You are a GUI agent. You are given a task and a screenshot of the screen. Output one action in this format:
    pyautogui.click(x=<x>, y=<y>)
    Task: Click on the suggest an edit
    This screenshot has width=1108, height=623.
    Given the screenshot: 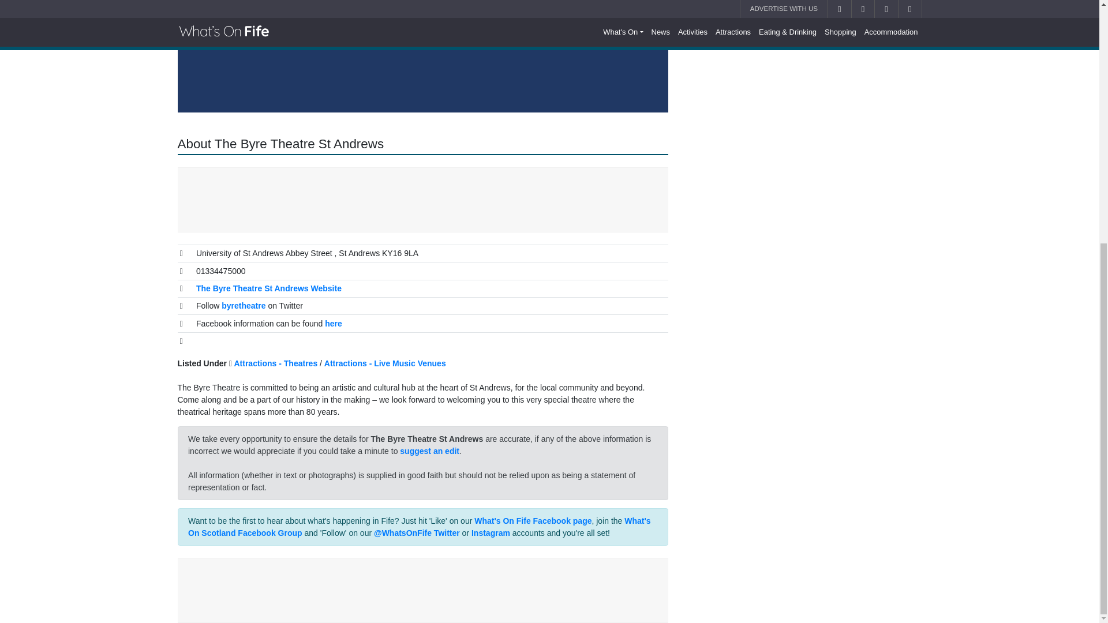 What is the action you would take?
    pyautogui.click(x=429, y=451)
    